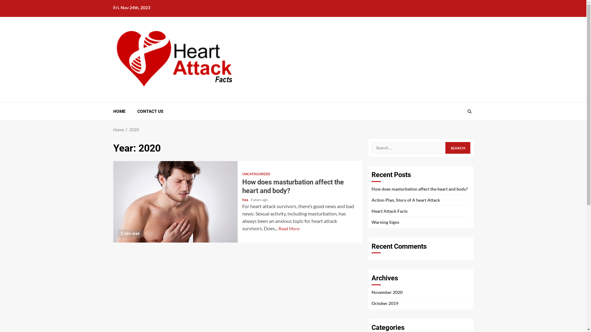 Image resolution: width=591 pixels, height=332 pixels. What do you see at coordinates (385, 303) in the screenshot?
I see `October 2019` at bounding box center [385, 303].